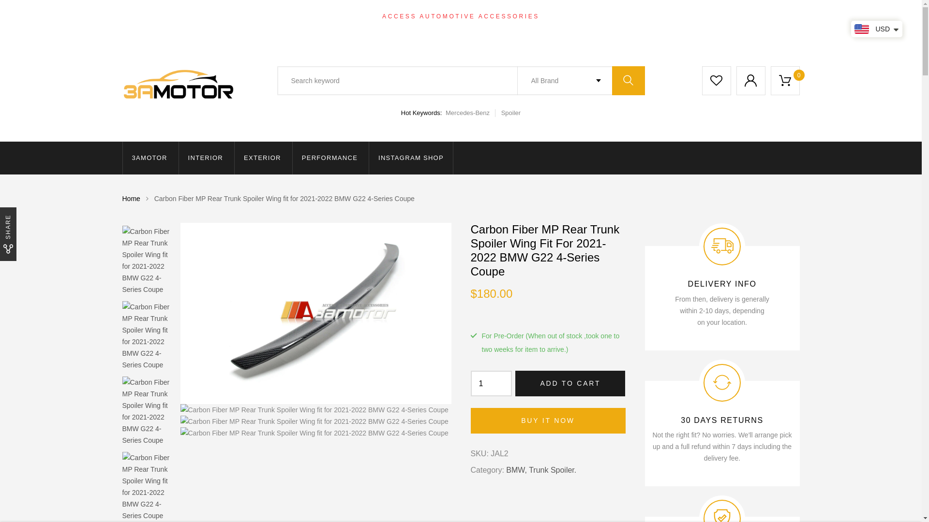 This screenshot has width=929, height=522. Describe the element at coordinates (541, 144) in the screenshot. I see `Benz` at that location.